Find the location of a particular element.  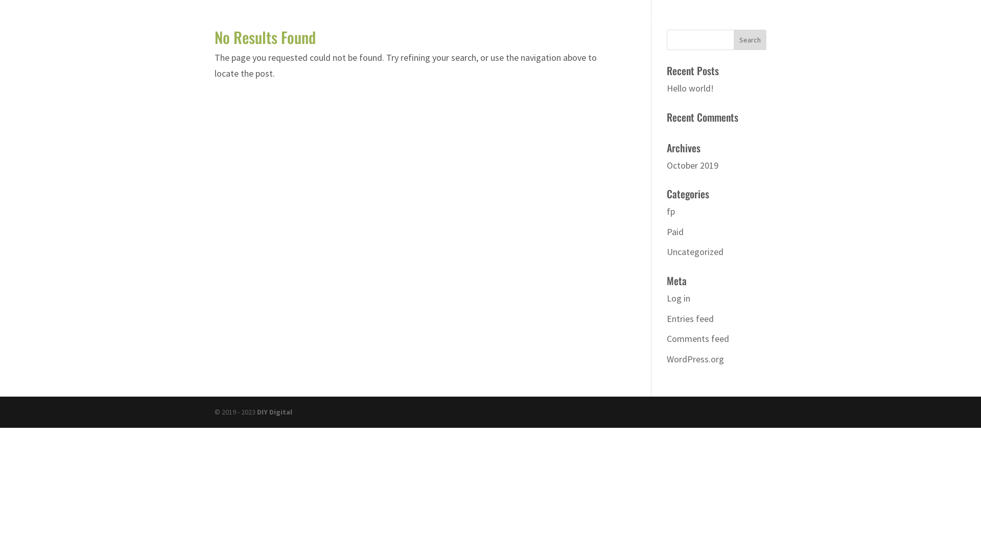

Entries feed is located at coordinates (690, 318).